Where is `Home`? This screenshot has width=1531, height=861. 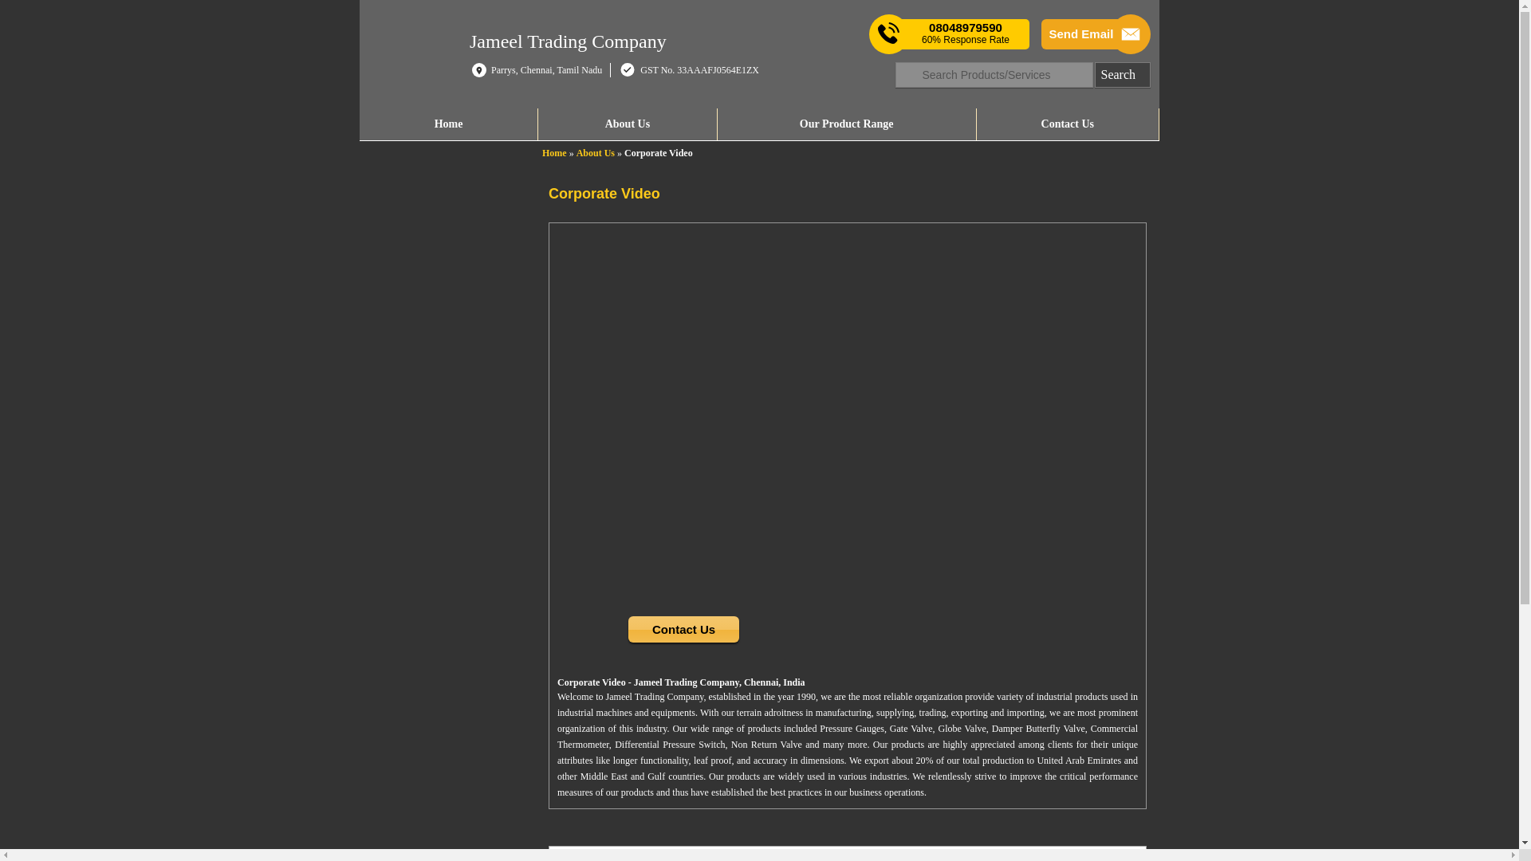 Home is located at coordinates (553, 152).